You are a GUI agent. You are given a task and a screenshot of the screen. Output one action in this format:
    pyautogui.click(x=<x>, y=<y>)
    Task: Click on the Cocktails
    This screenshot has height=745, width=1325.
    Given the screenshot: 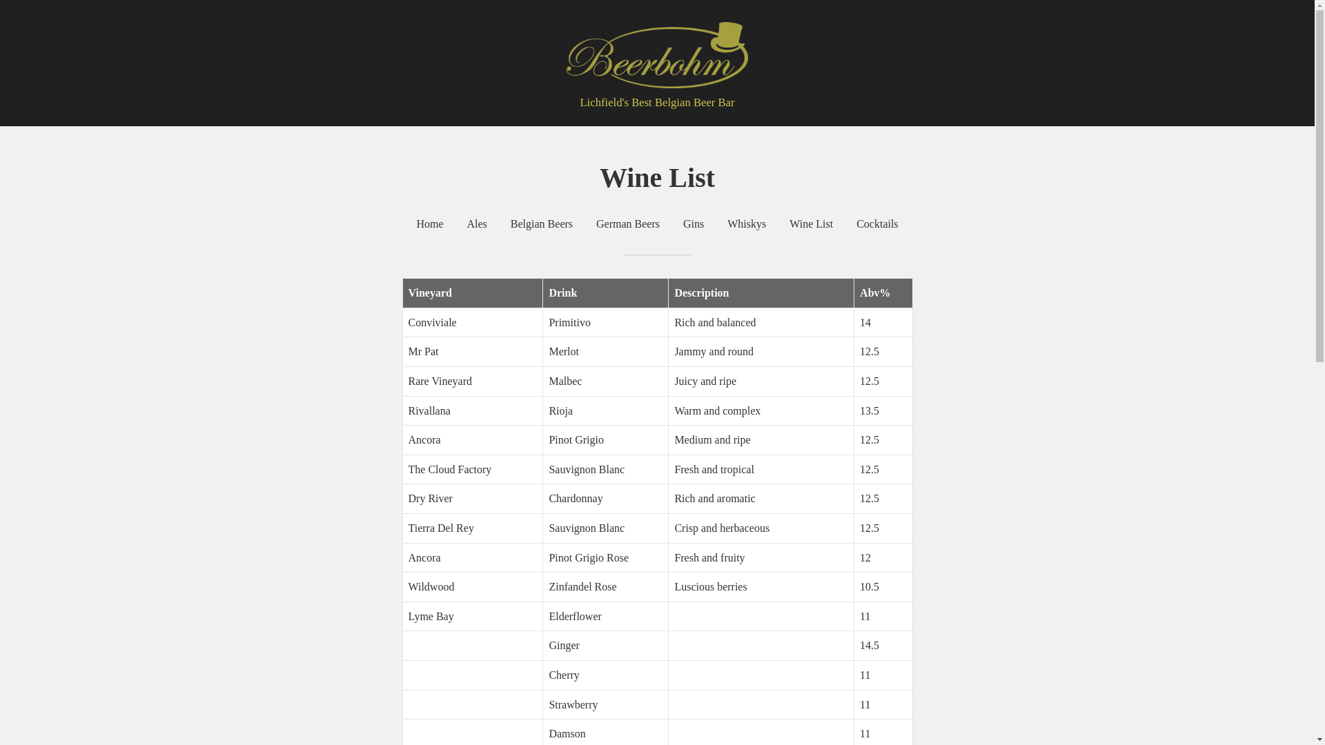 What is the action you would take?
    pyautogui.click(x=877, y=223)
    